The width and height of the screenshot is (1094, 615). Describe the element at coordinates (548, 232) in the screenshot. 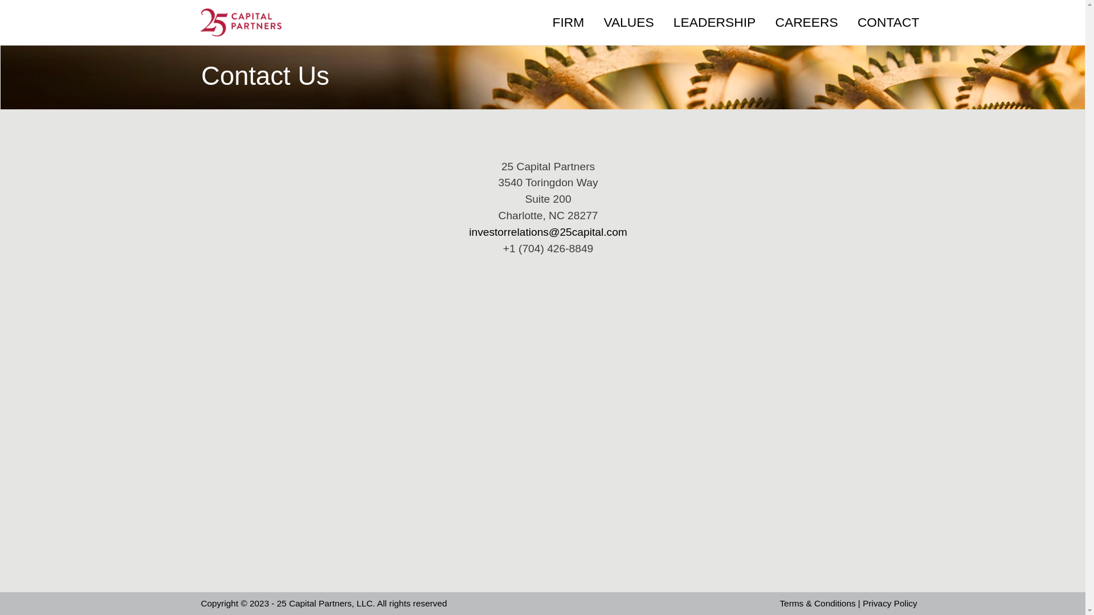

I see `investorrelations@25capital.com` at that location.